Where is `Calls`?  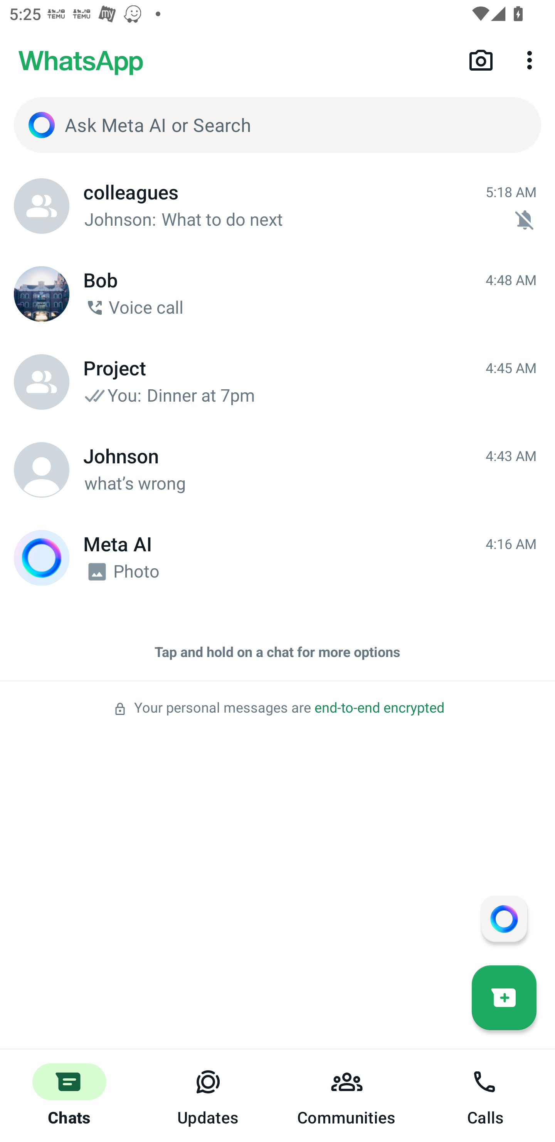
Calls is located at coordinates (486, 1096).